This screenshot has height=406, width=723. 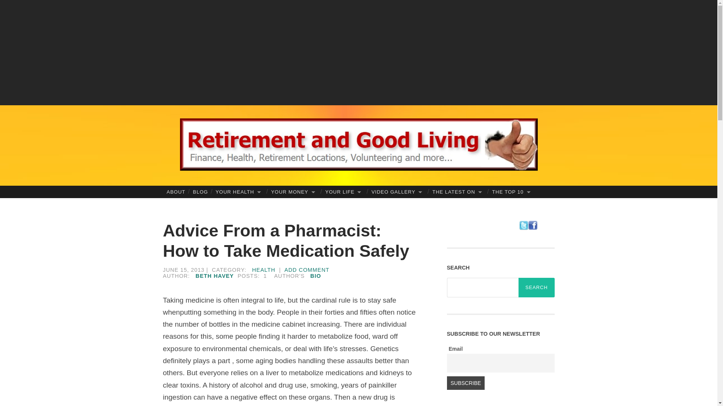 I want to click on Posts by Beth Havey, so click(x=214, y=276).